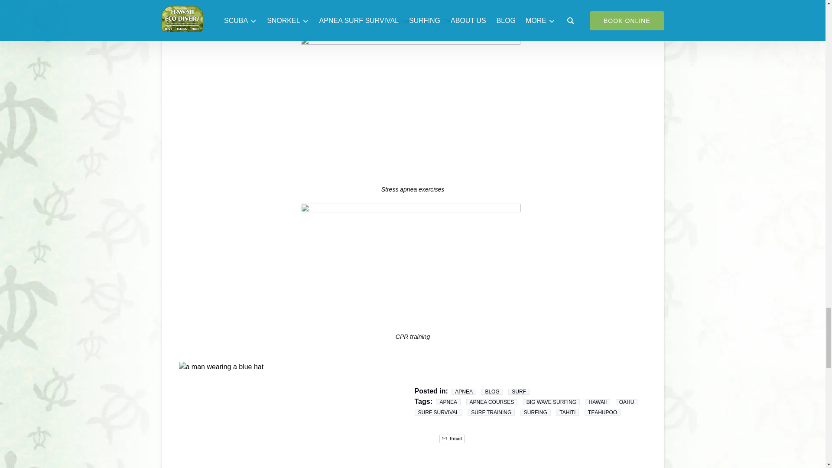 The width and height of the screenshot is (832, 468). What do you see at coordinates (464, 391) in the screenshot?
I see `APNEA` at bounding box center [464, 391].